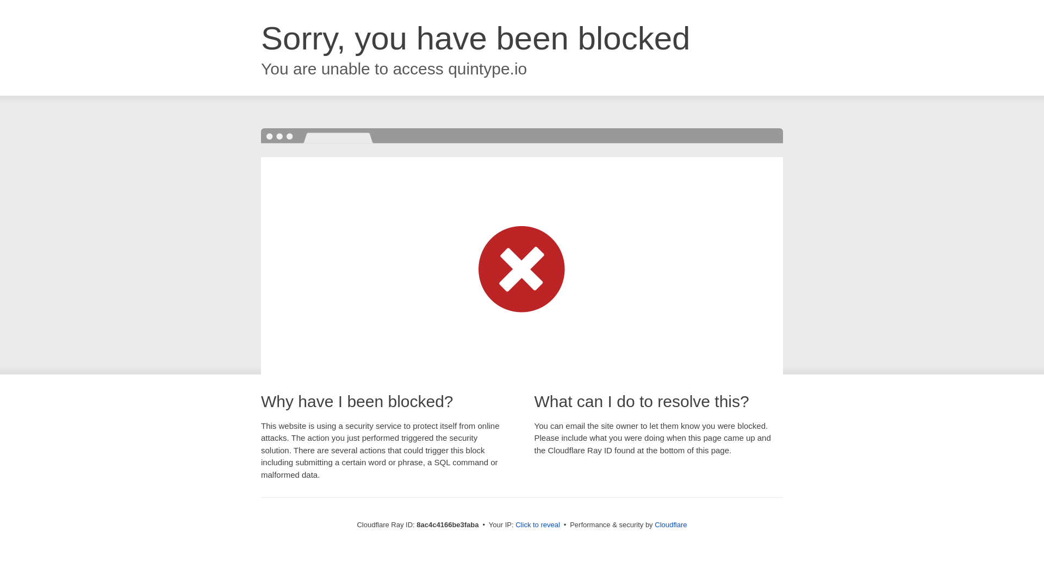 The width and height of the screenshot is (1044, 587). Describe the element at coordinates (537, 525) in the screenshot. I see `Click to reveal` at that location.